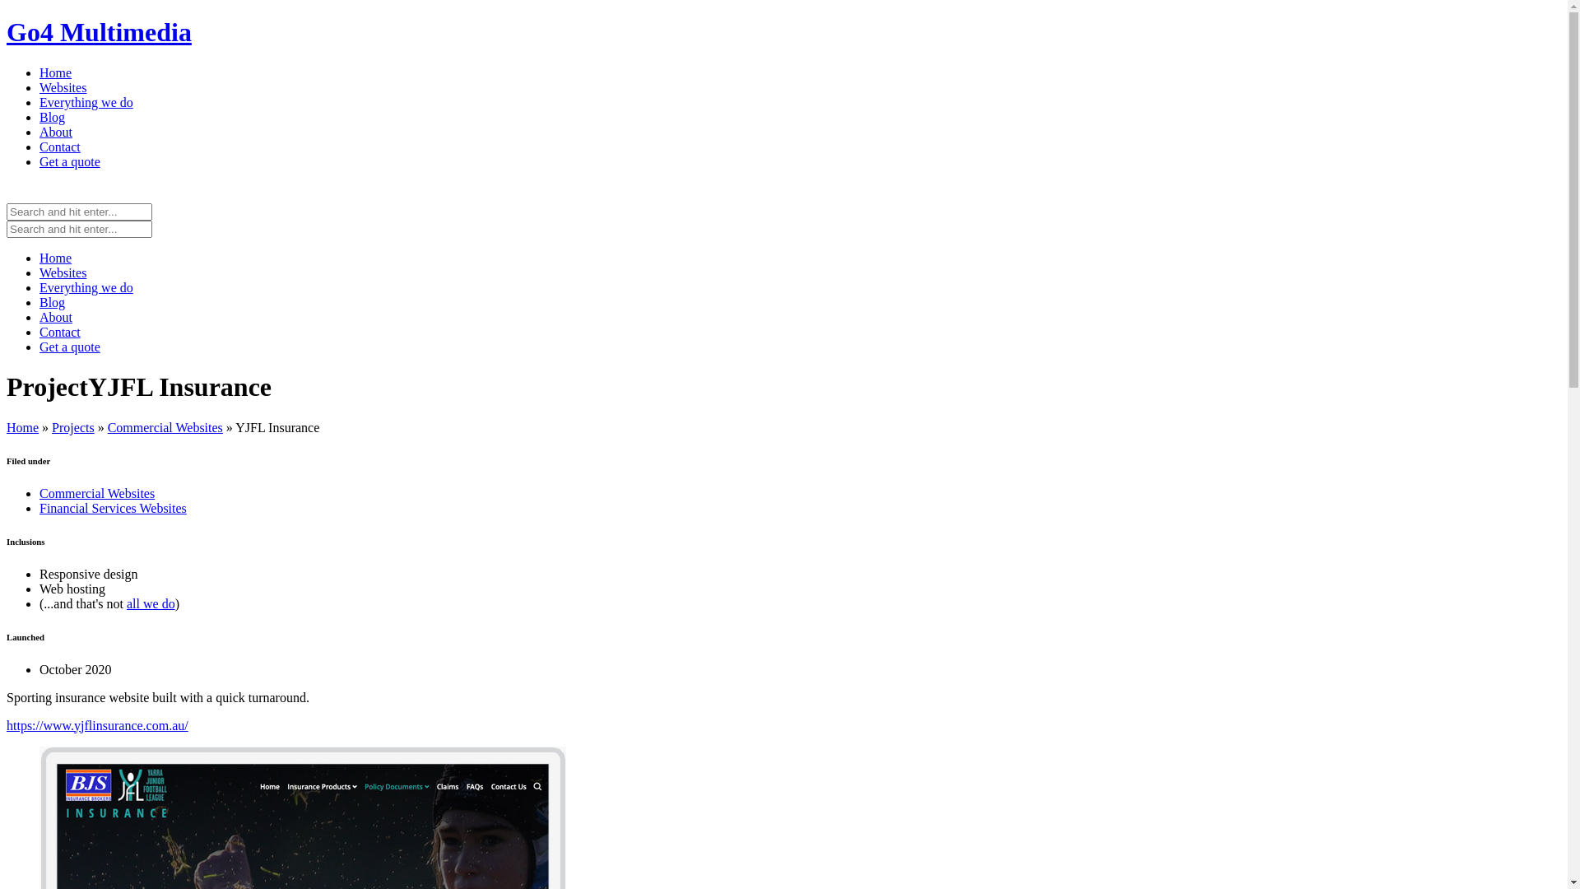  What do you see at coordinates (97, 494) in the screenshot?
I see `Commercial Websites` at bounding box center [97, 494].